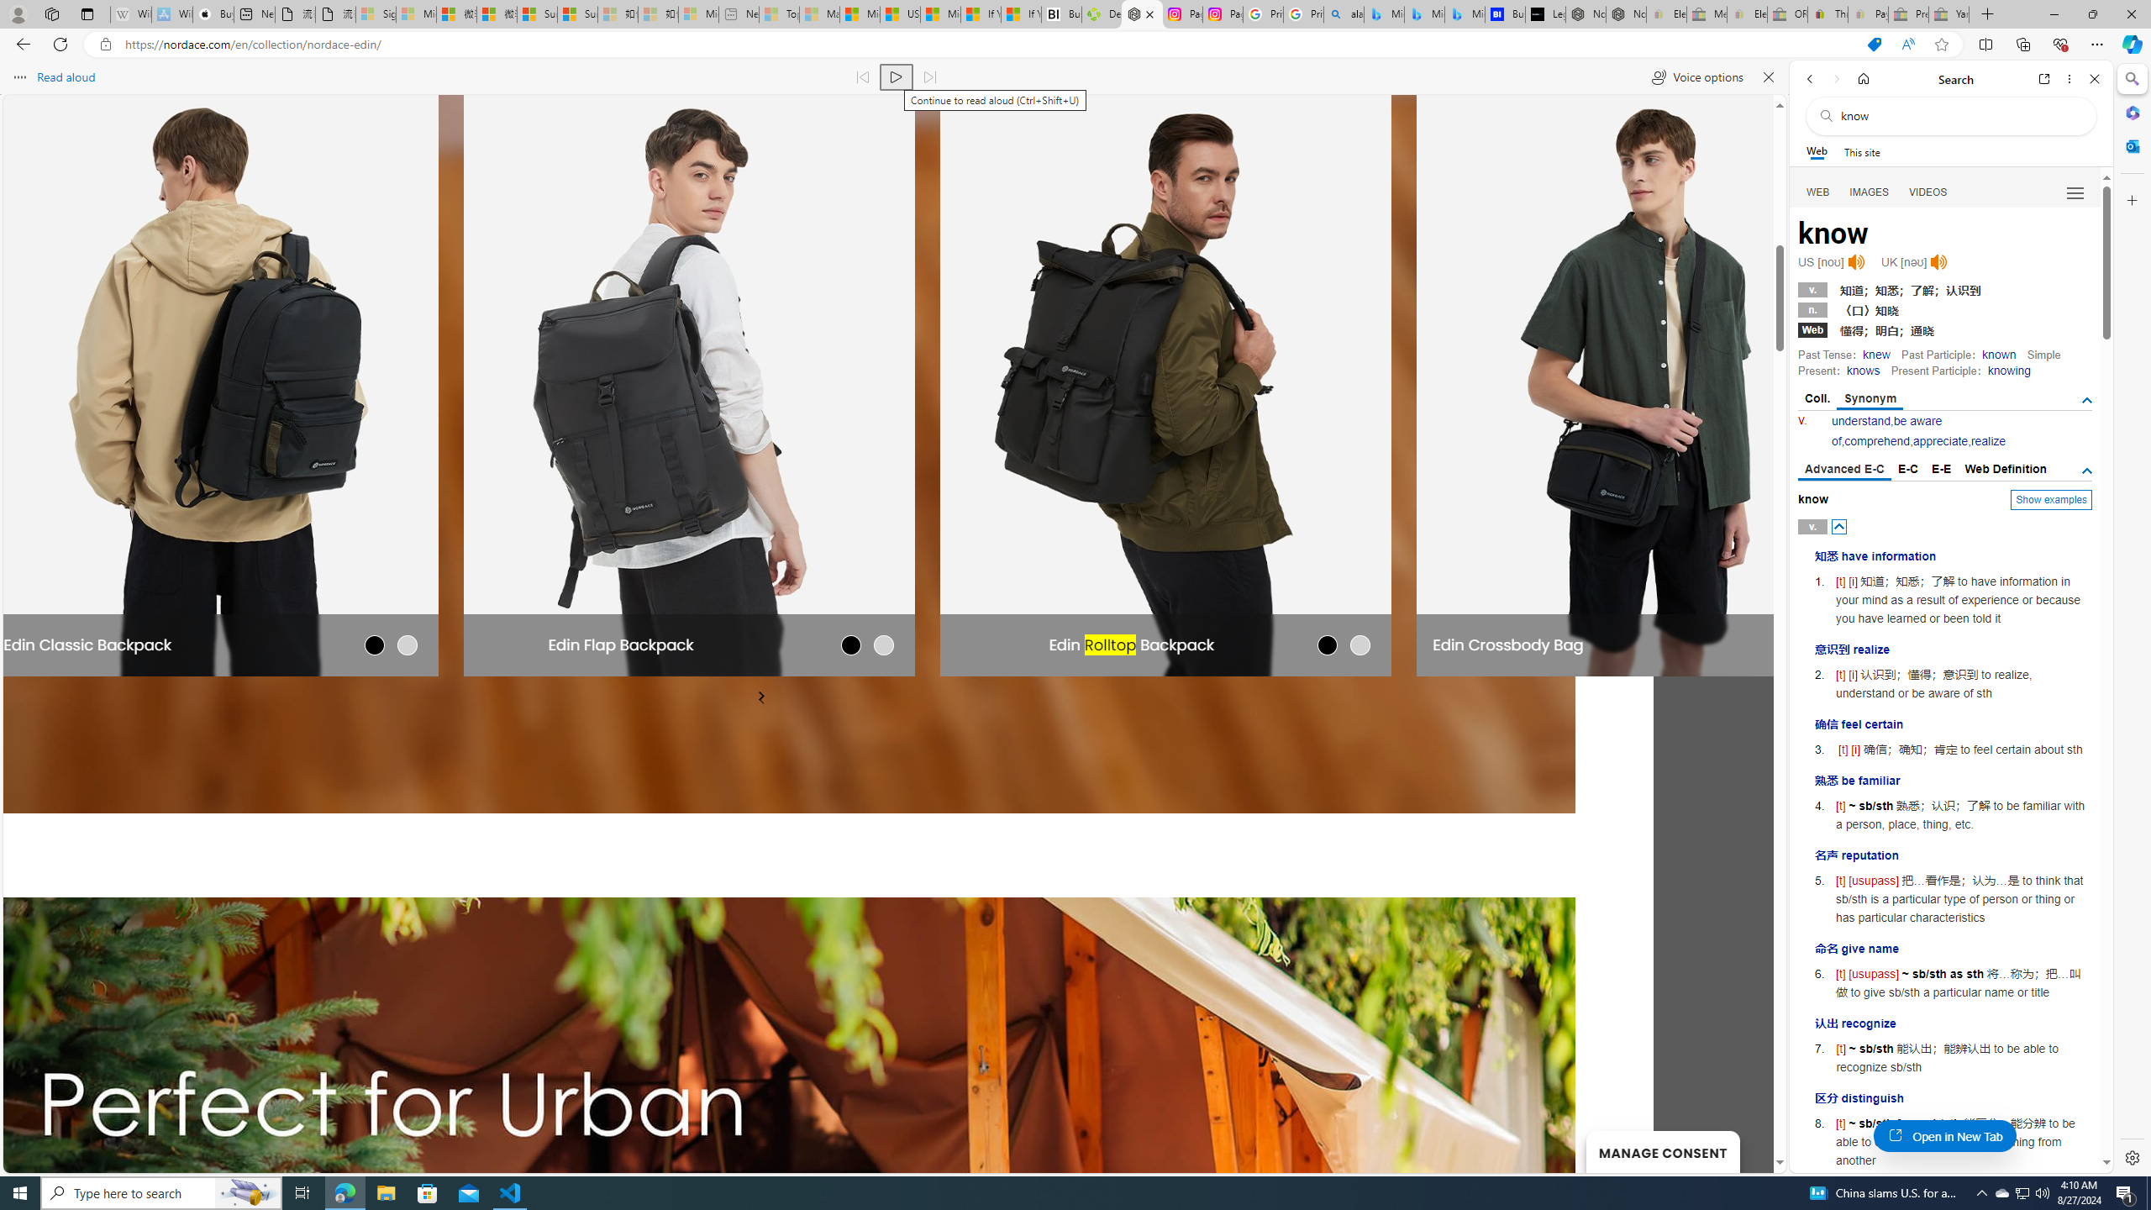 The height and width of the screenshot is (1210, 2151). Describe the element at coordinates (1662, 1151) in the screenshot. I see `MANAGE CONSENT` at that location.